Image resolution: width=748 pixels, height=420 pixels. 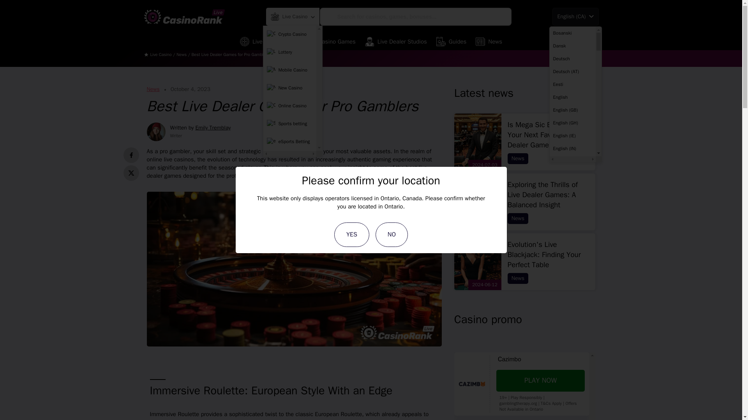 I want to click on Hrvatski, so click(x=572, y=416).